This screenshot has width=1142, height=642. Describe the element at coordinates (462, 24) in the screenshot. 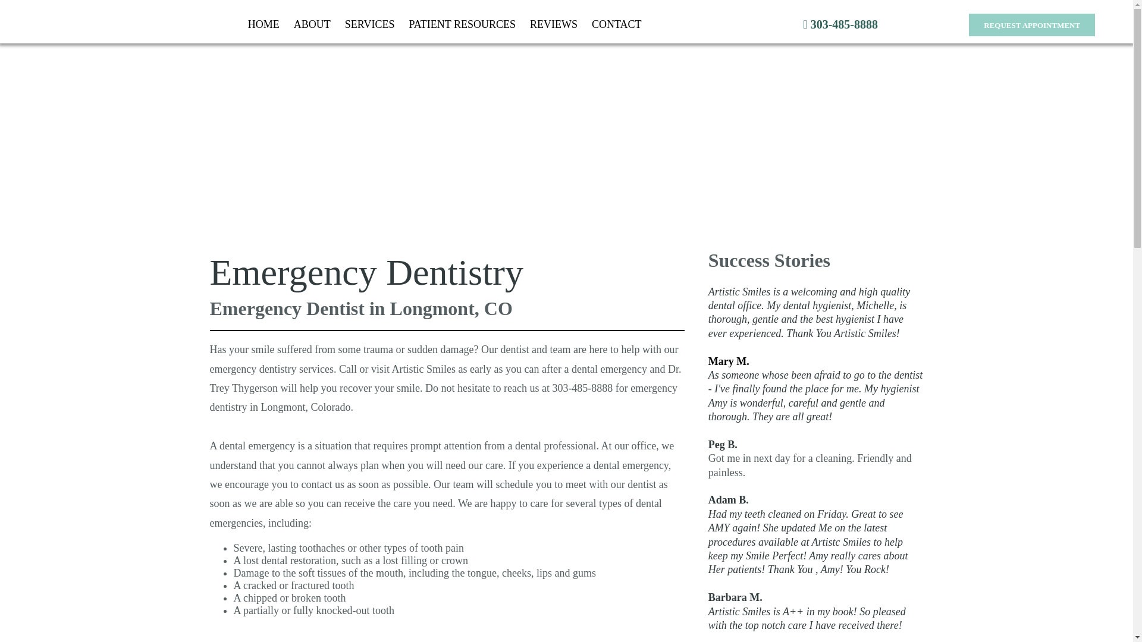

I see `PATIENT RESOURCES` at that location.